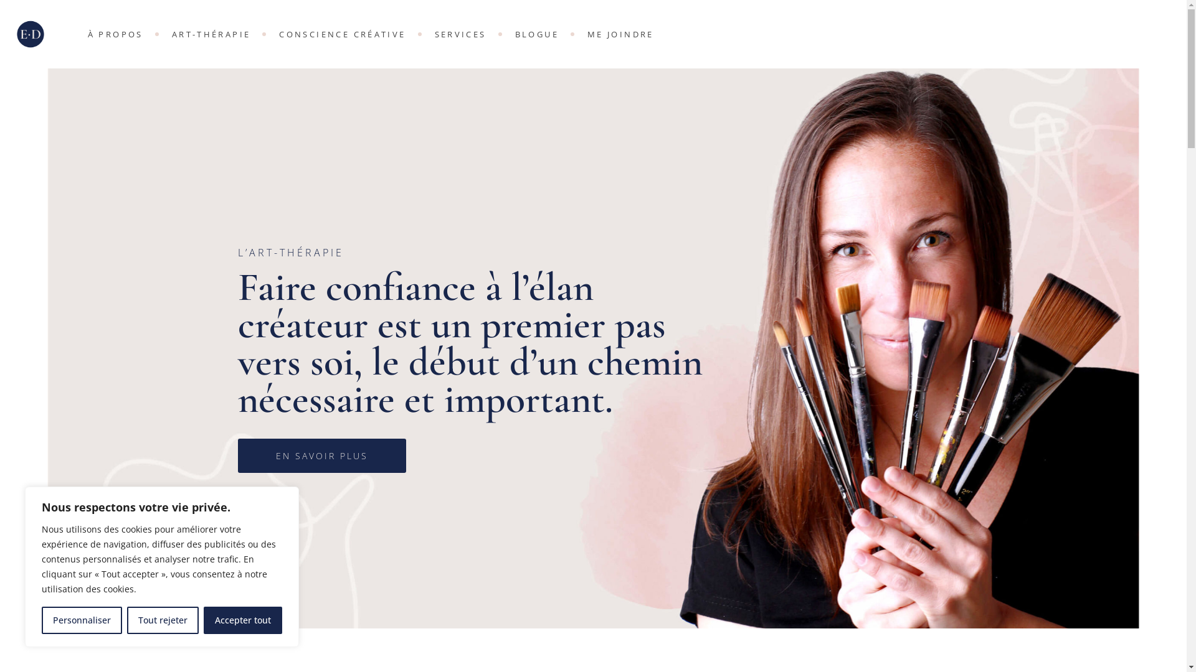  What do you see at coordinates (163, 620) in the screenshot?
I see `Tout rejeter` at bounding box center [163, 620].